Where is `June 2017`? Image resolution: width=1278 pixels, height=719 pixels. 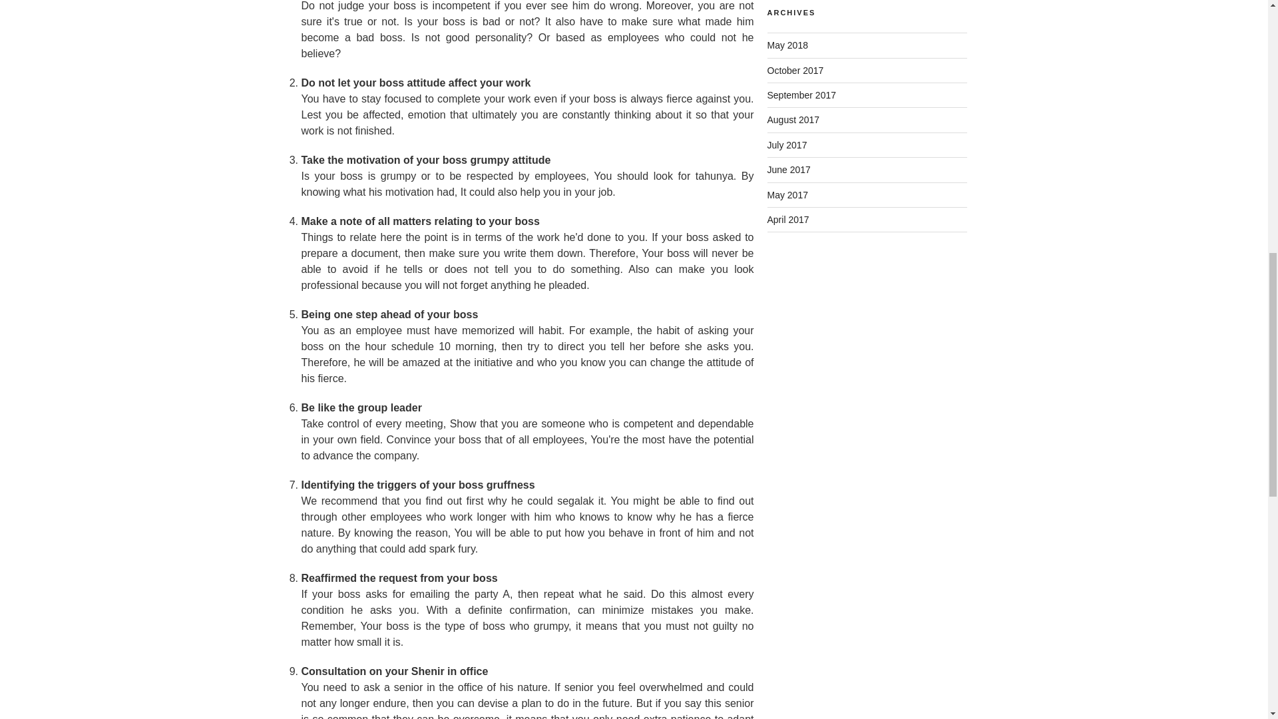
June 2017 is located at coordinates (788, 170).